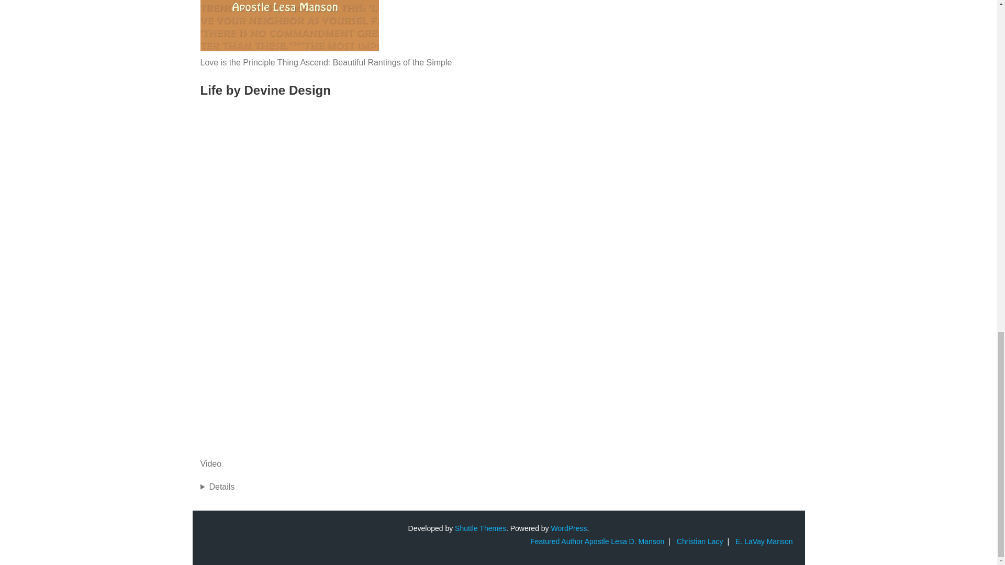  What do you see at coordinates (700, 541) in the screenshot?
I see `Christian Lacy` at bounding box center [700, 541].